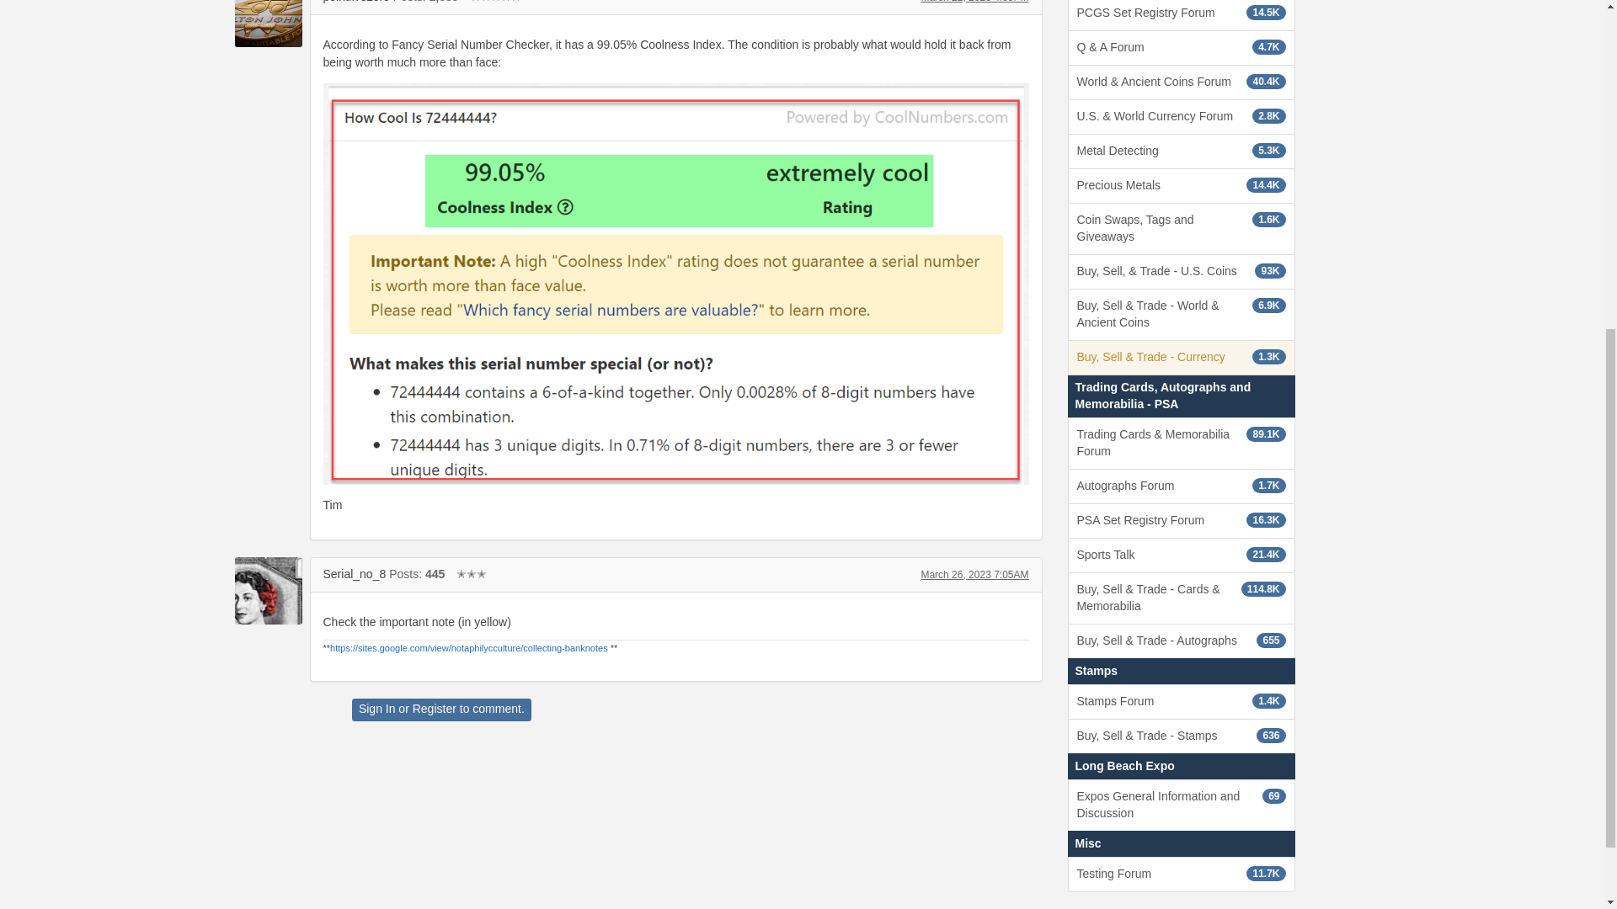 The image size is (1617, 909). I want to click on Register, so click(434, 708).